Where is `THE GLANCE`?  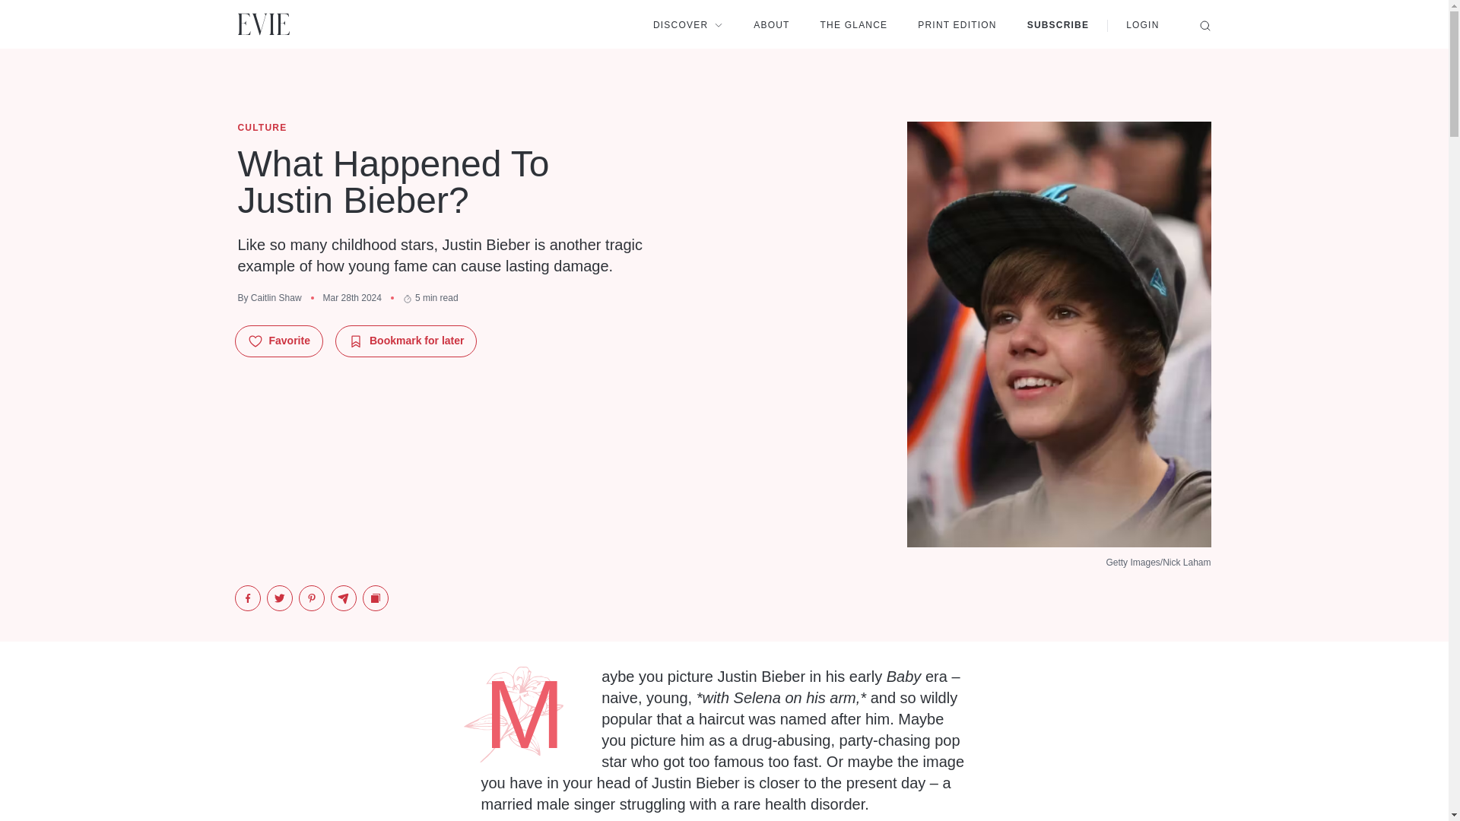 THE GLANCE is located at coordinates (854, 24).